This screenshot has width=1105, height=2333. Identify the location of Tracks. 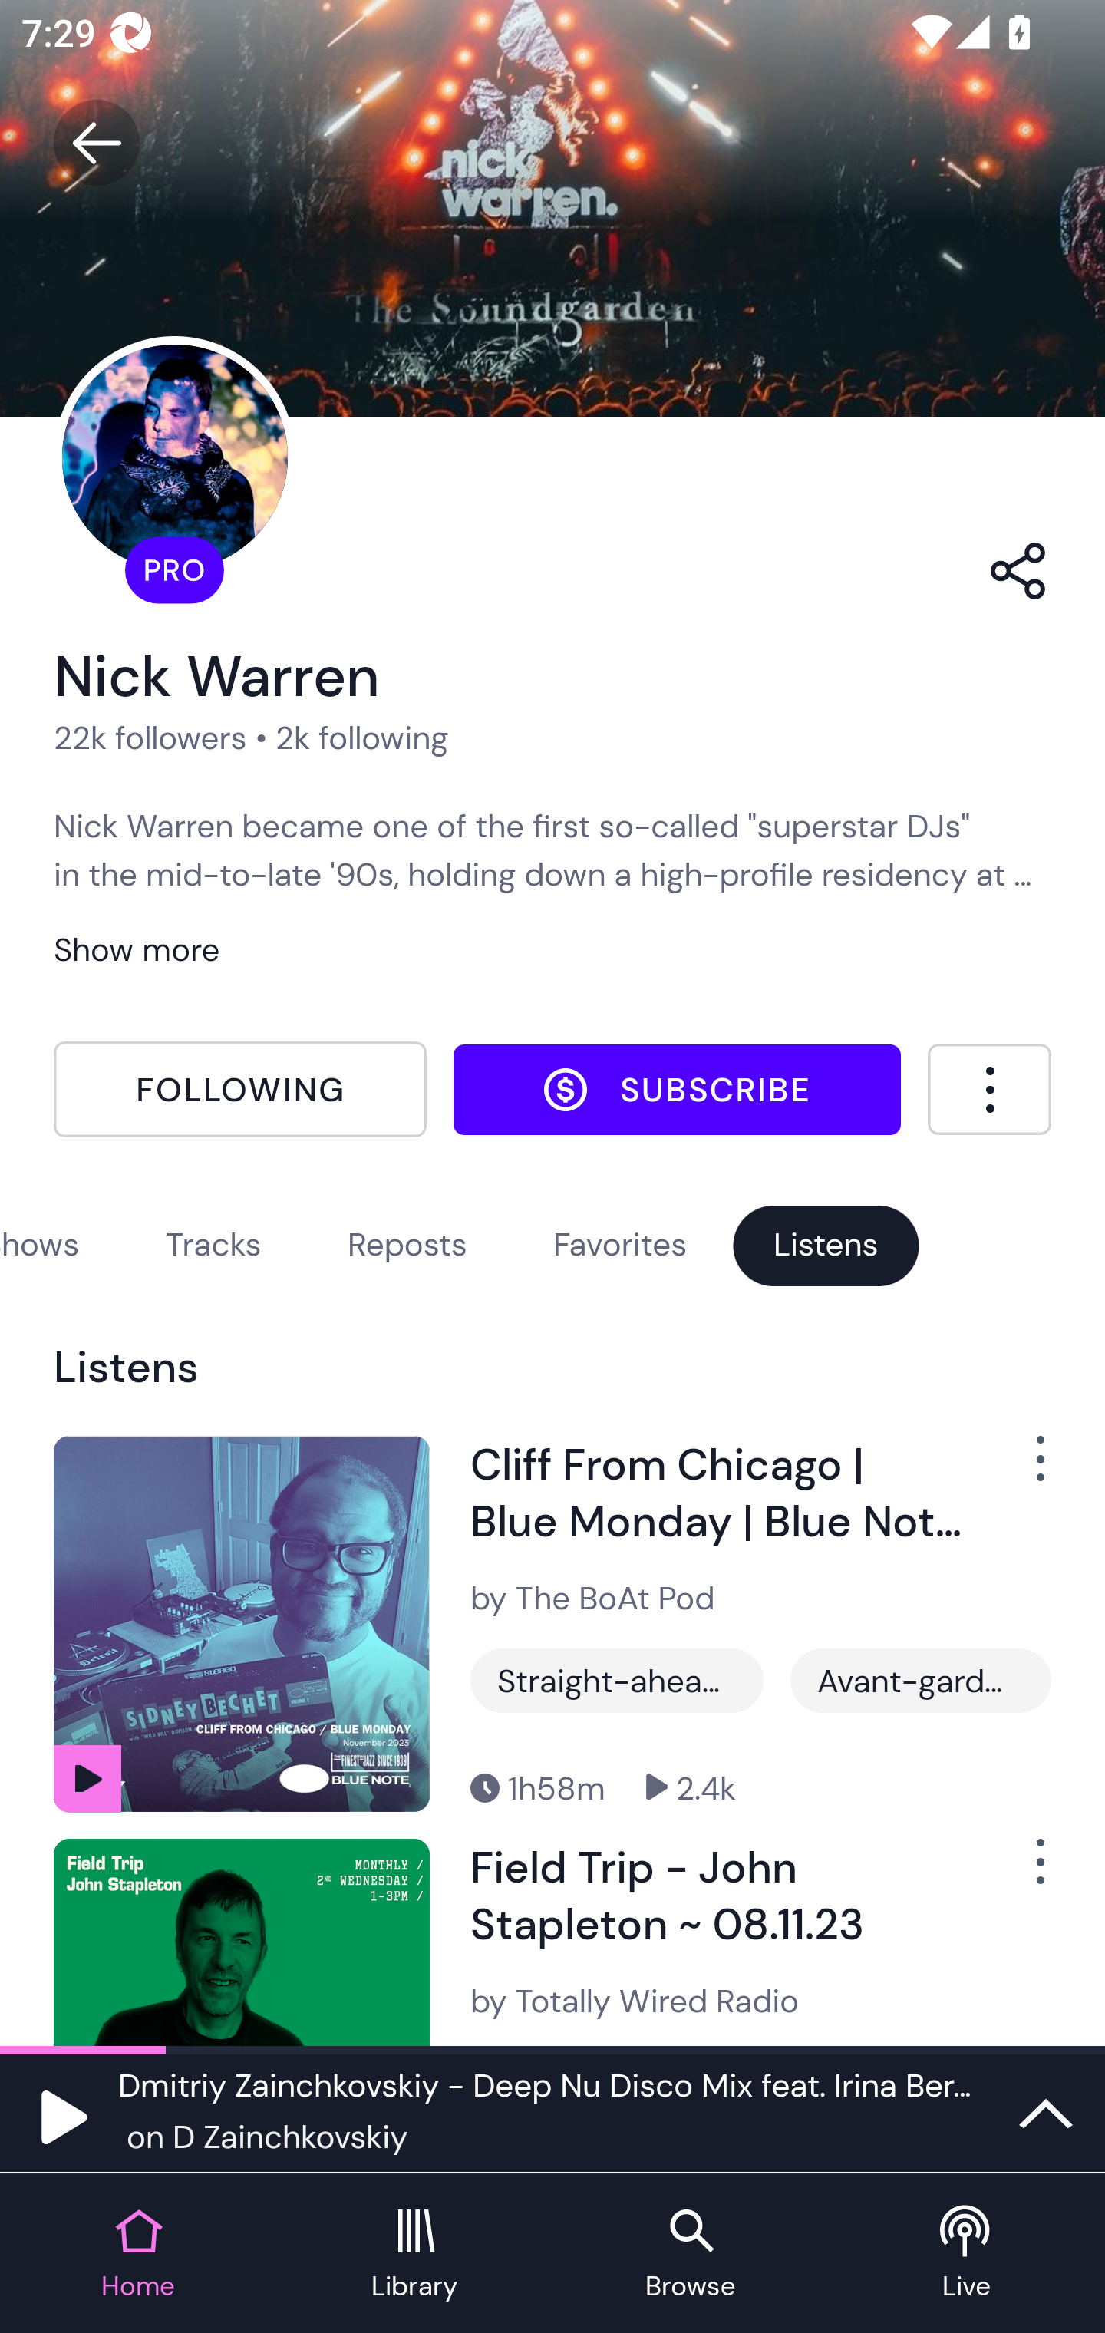
(213, 1244).